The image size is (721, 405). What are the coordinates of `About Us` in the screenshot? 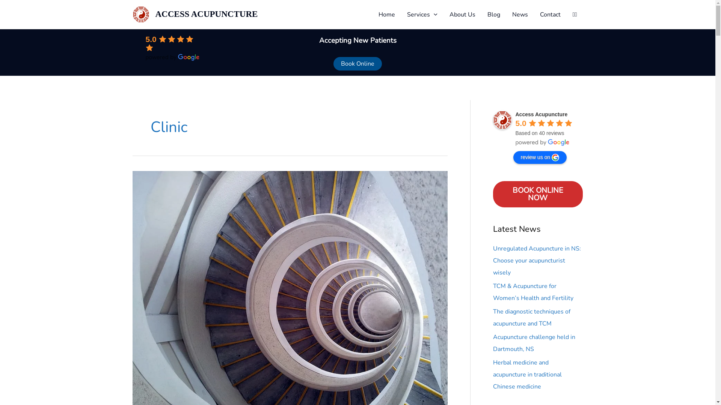 It's located at (463, 15).